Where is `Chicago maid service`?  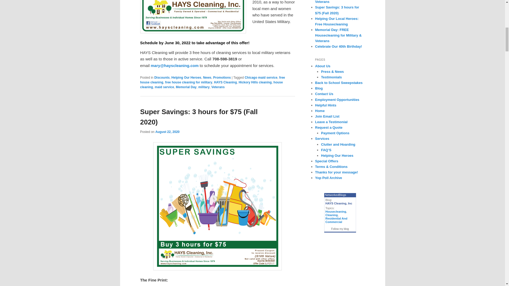
Chicago maid service is located at coordinates (261, 78).